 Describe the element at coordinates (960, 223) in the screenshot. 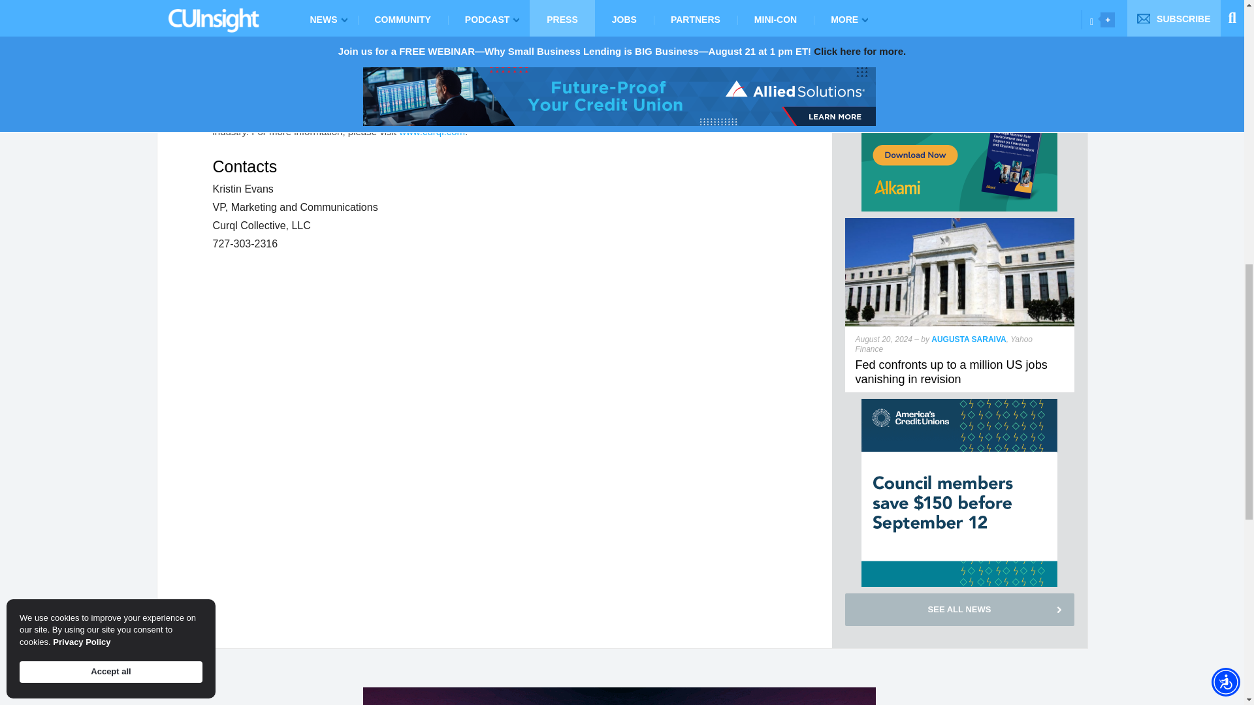

I see `Fed confronts up to a million US jobs vanishing in revision` at that location.